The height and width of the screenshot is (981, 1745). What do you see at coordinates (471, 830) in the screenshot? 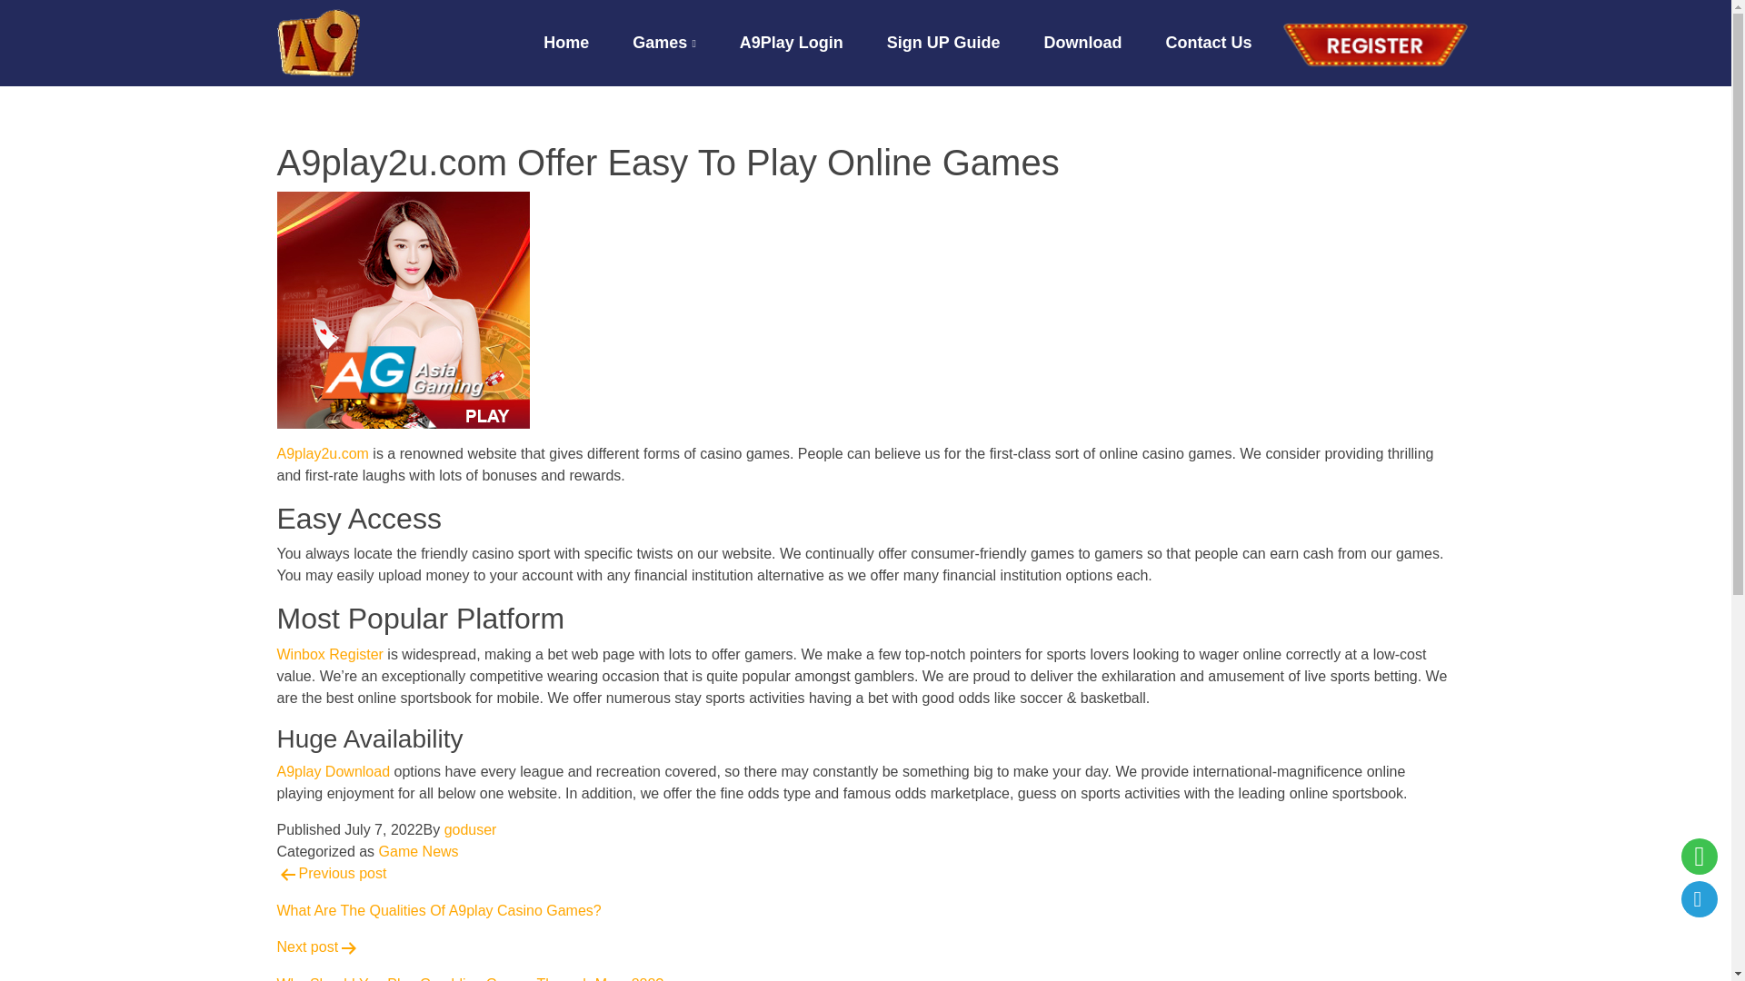
I see `Winbox Register` at bounding box center [471, 830].